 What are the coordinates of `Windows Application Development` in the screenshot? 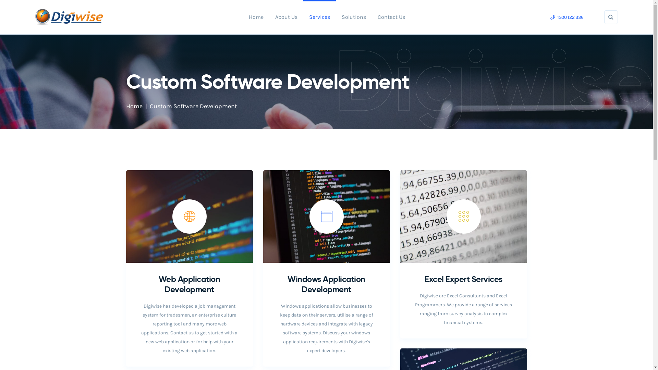 It's located at (326, 284).